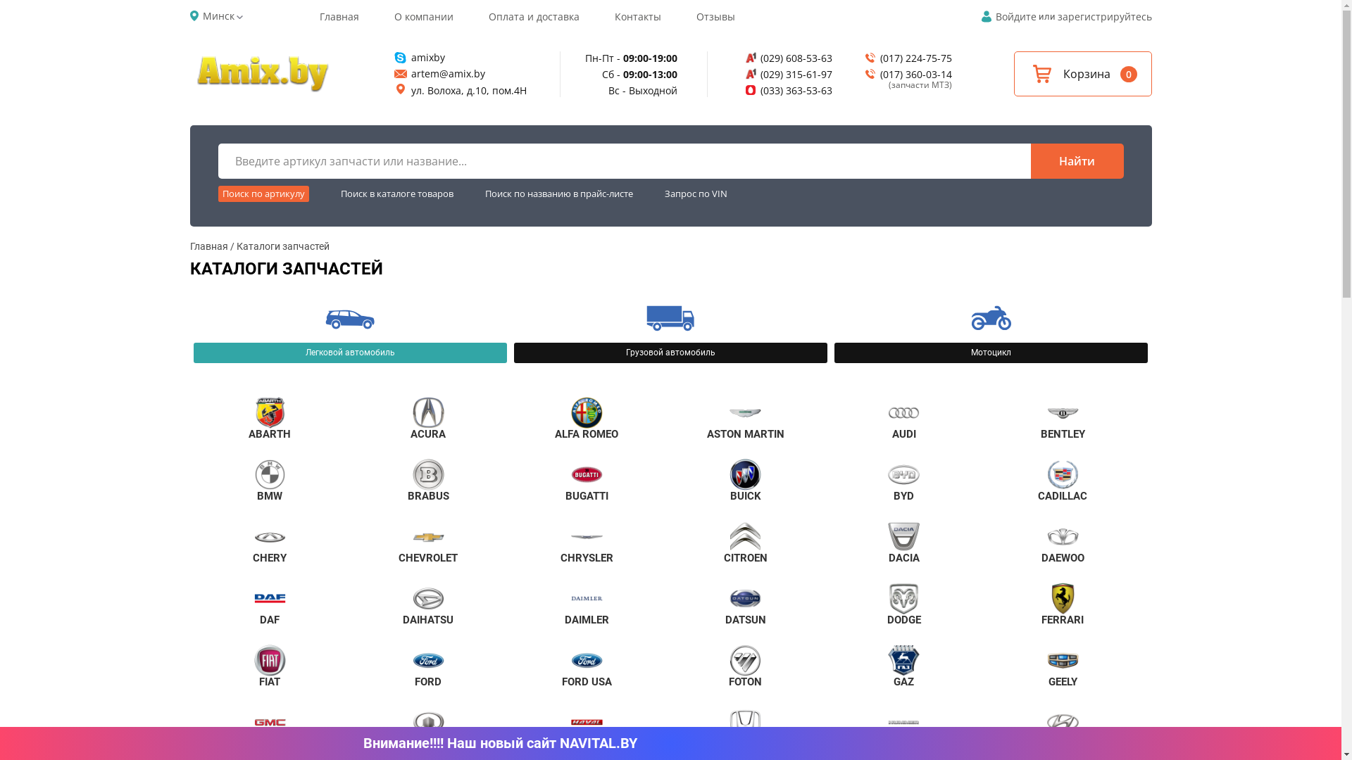  Describe the element at coordinates (269, 666) in the screenshot. I see `FIAT` at that location.